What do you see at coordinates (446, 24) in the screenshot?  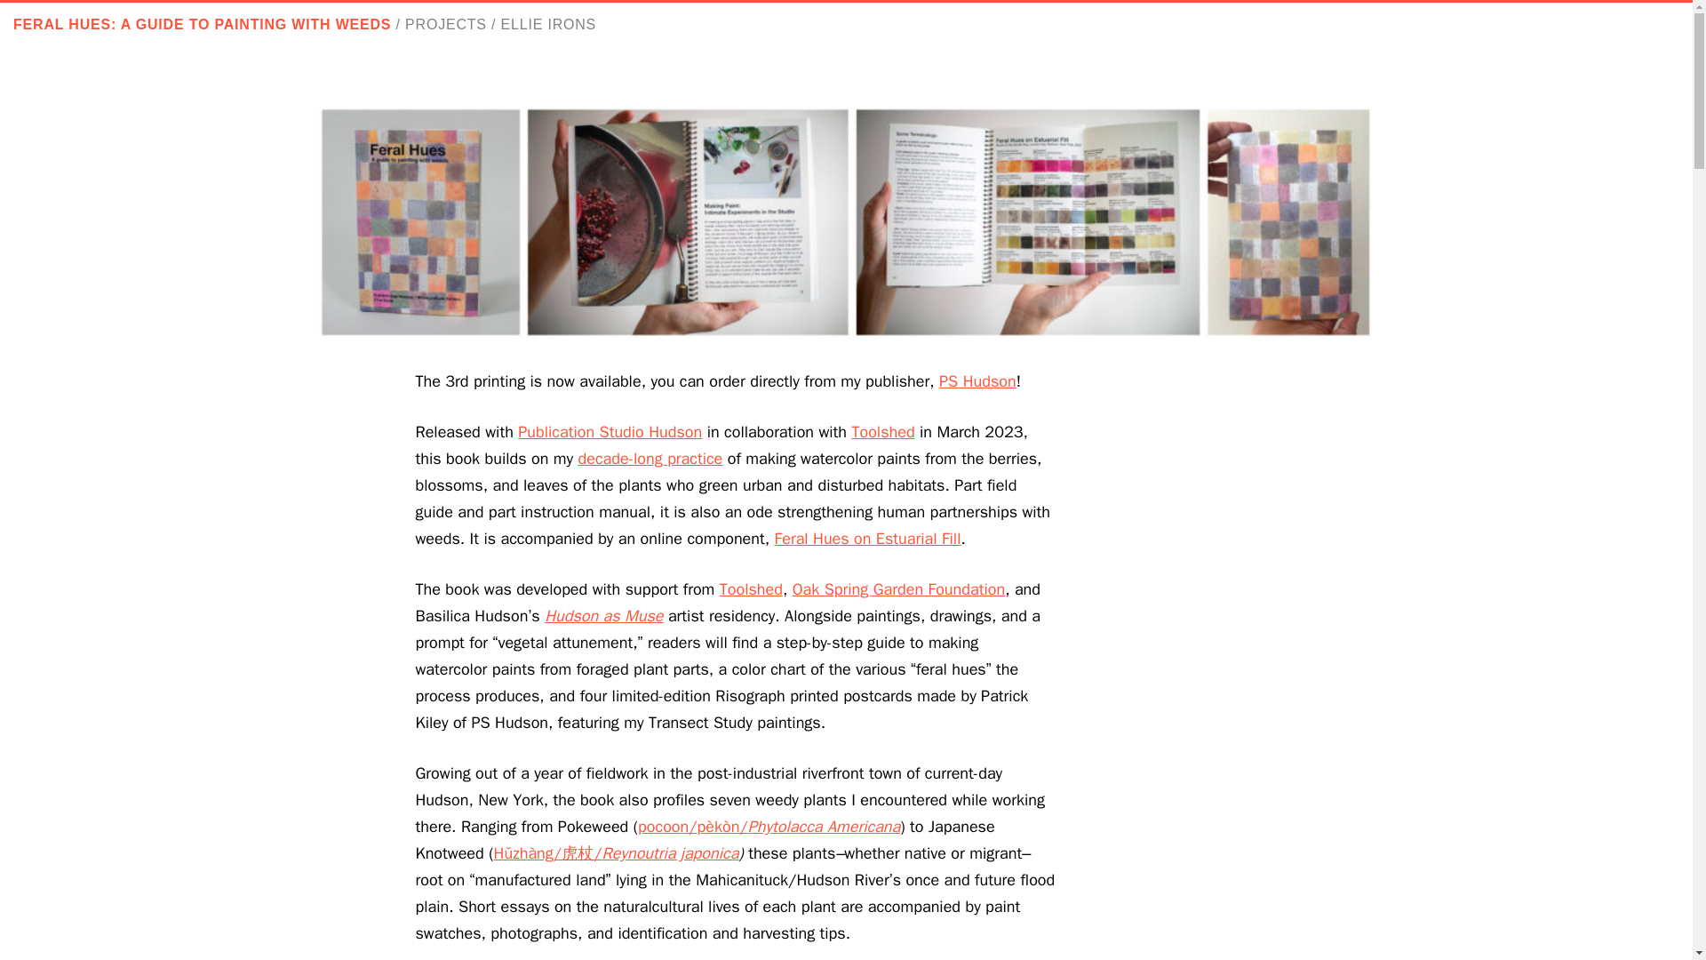 I see `PROJECTS` at bounding box center [446, 24].